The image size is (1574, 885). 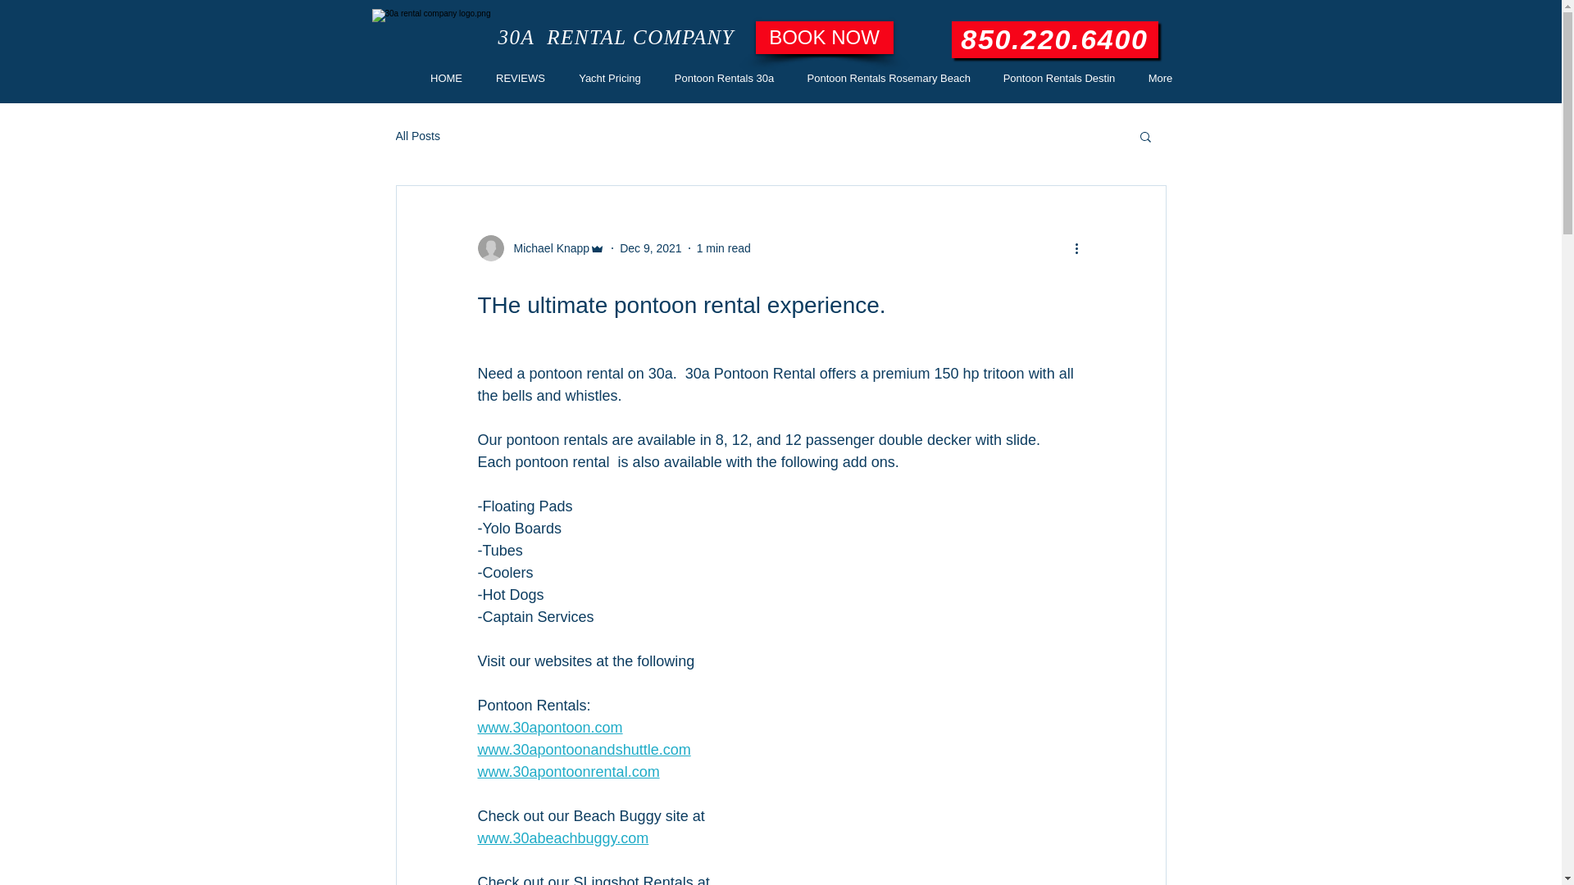 What do you see at coordinates (549, 728) in the screenshot?
I see `www.30apontoon.com` at bounding box center [549, 728].